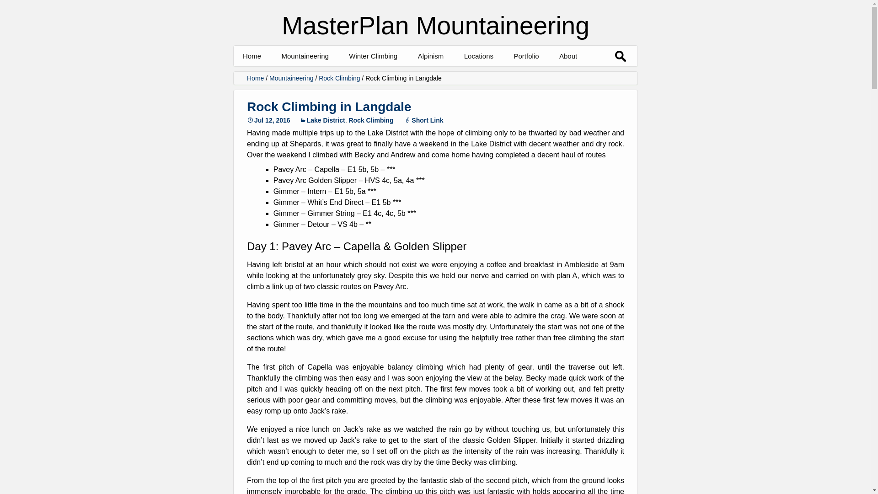 The image size is (878, 494). What do you see at coordinates (305, 56) in the screenshot?
I see `Mountaineering` at bounding box center [305, 56].